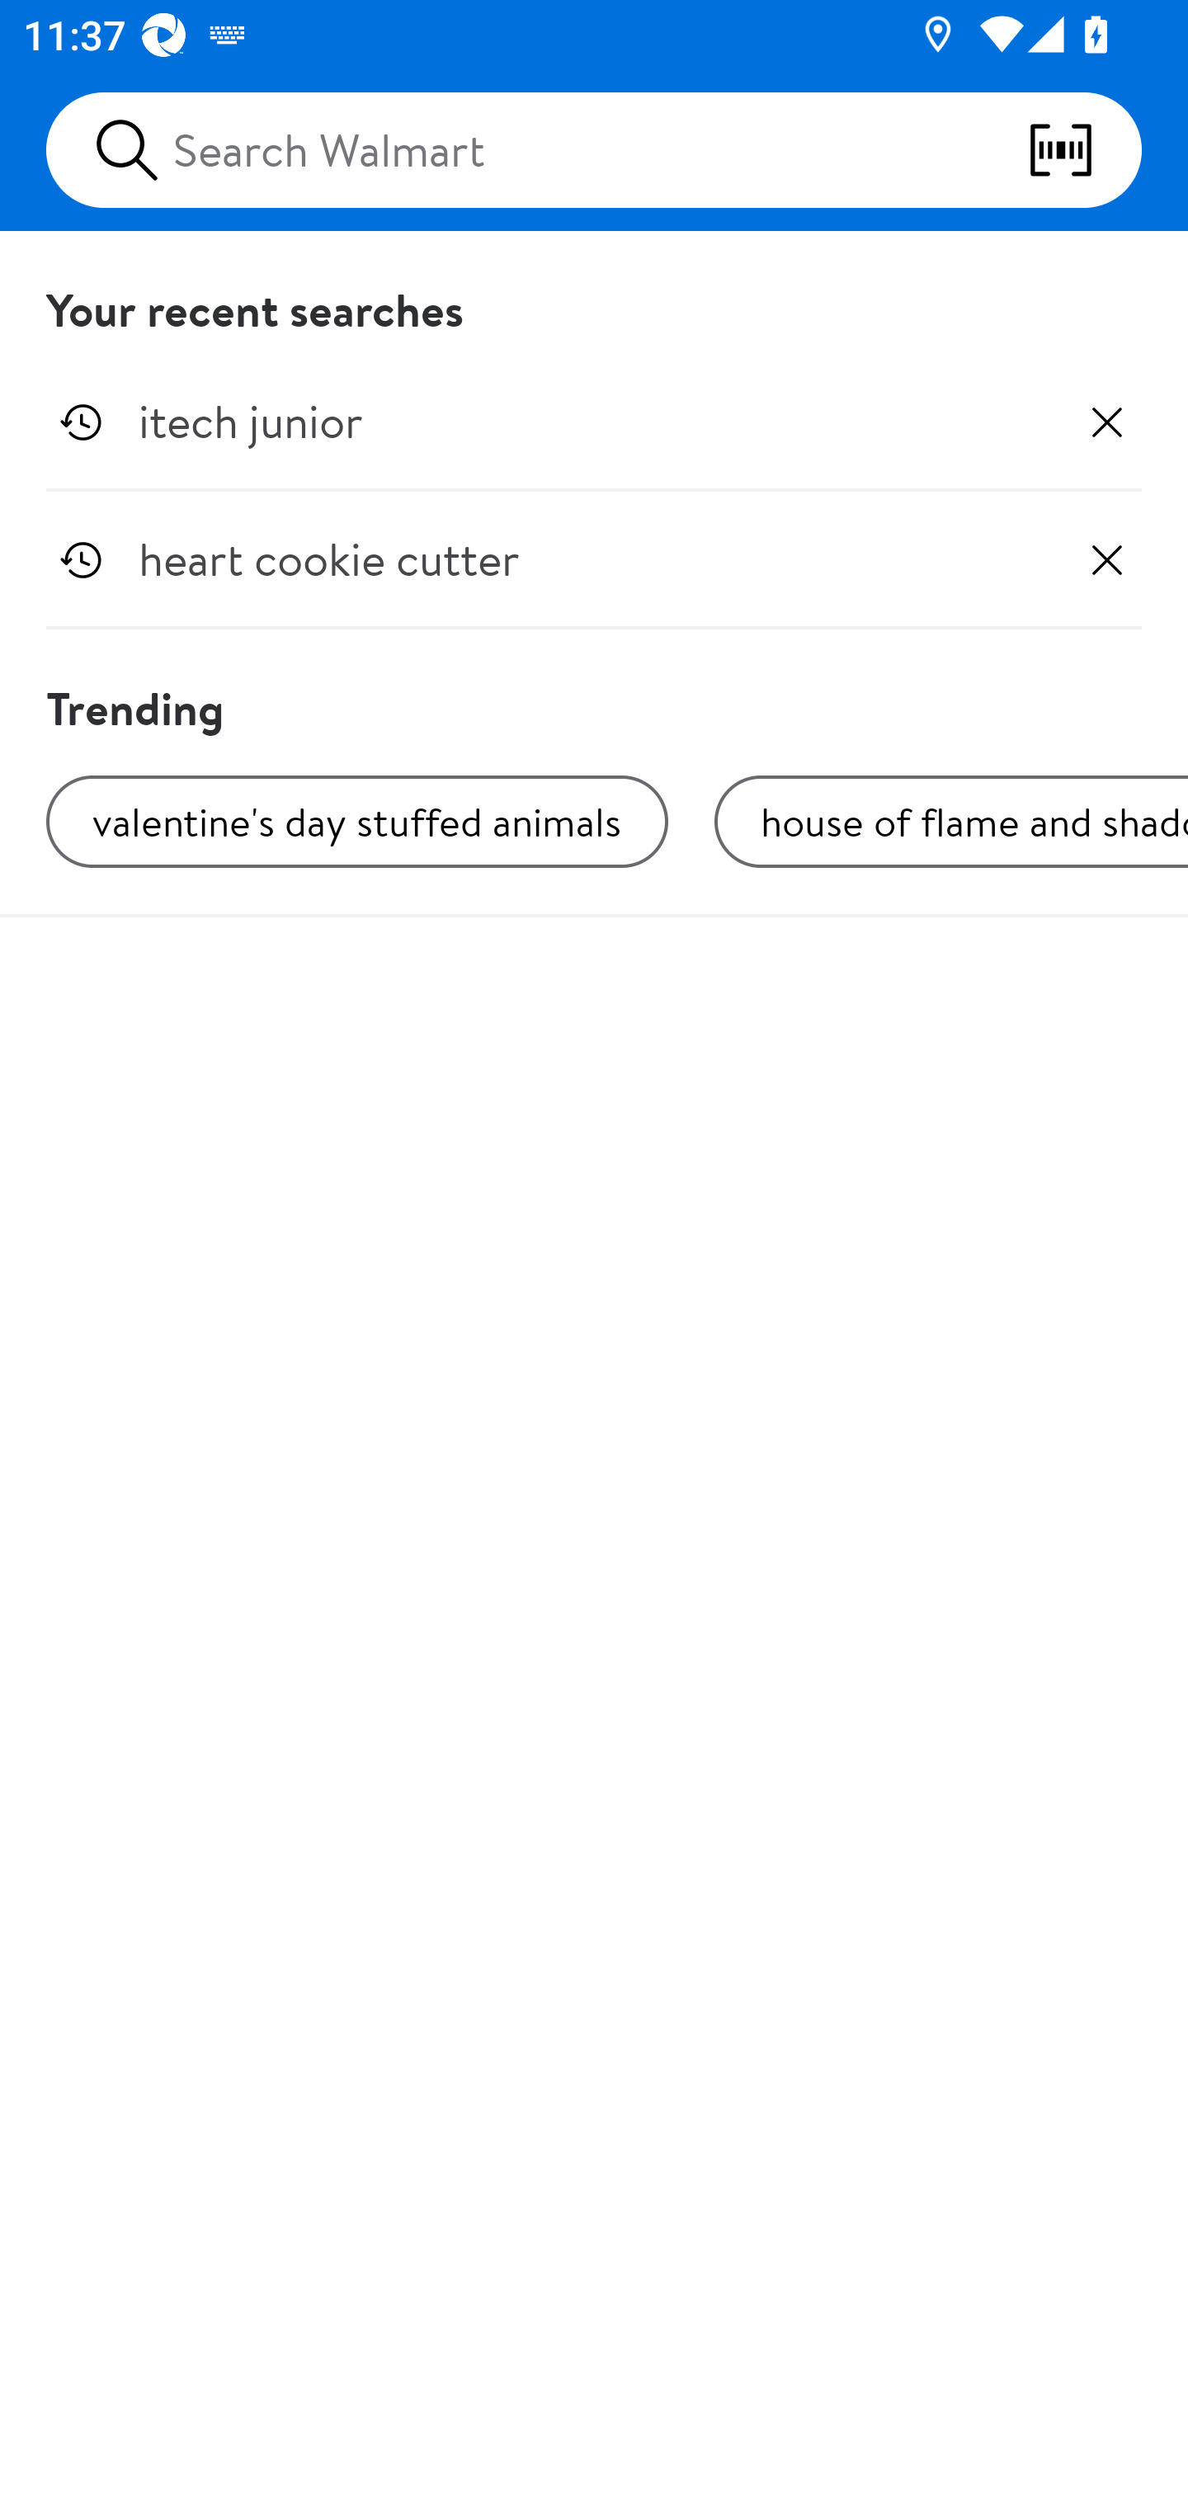 This screenshot has width=1188, height=2508. Describe the element at coordinates (1107, 422) in the screenshot. I see `Remove recent search for itech junior` at that location.